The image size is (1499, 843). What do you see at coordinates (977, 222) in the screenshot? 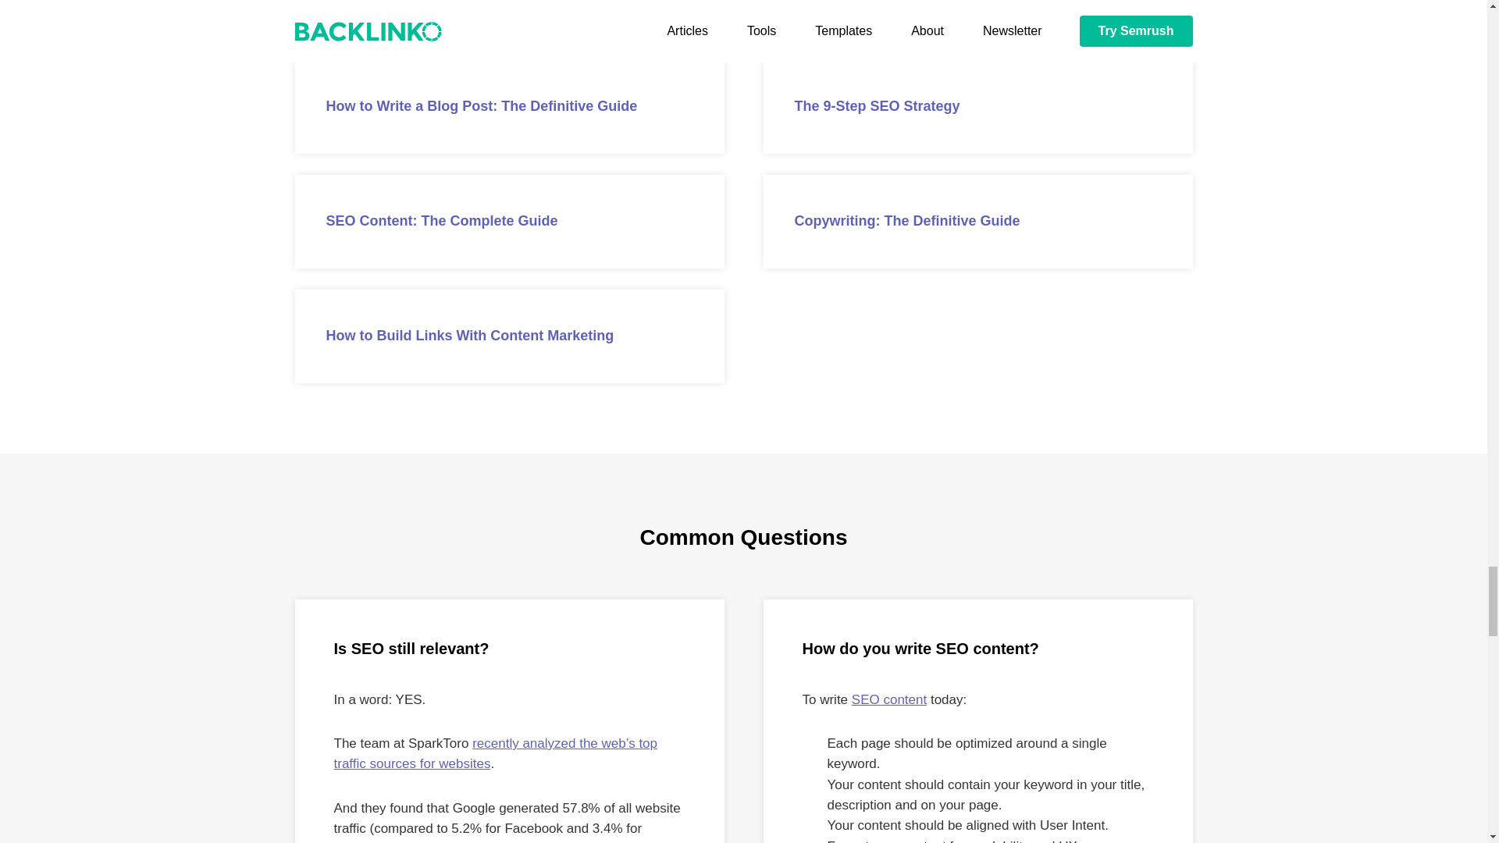
I see `Copywriting: The Definitive Guide` at bounding box center [977, 222].